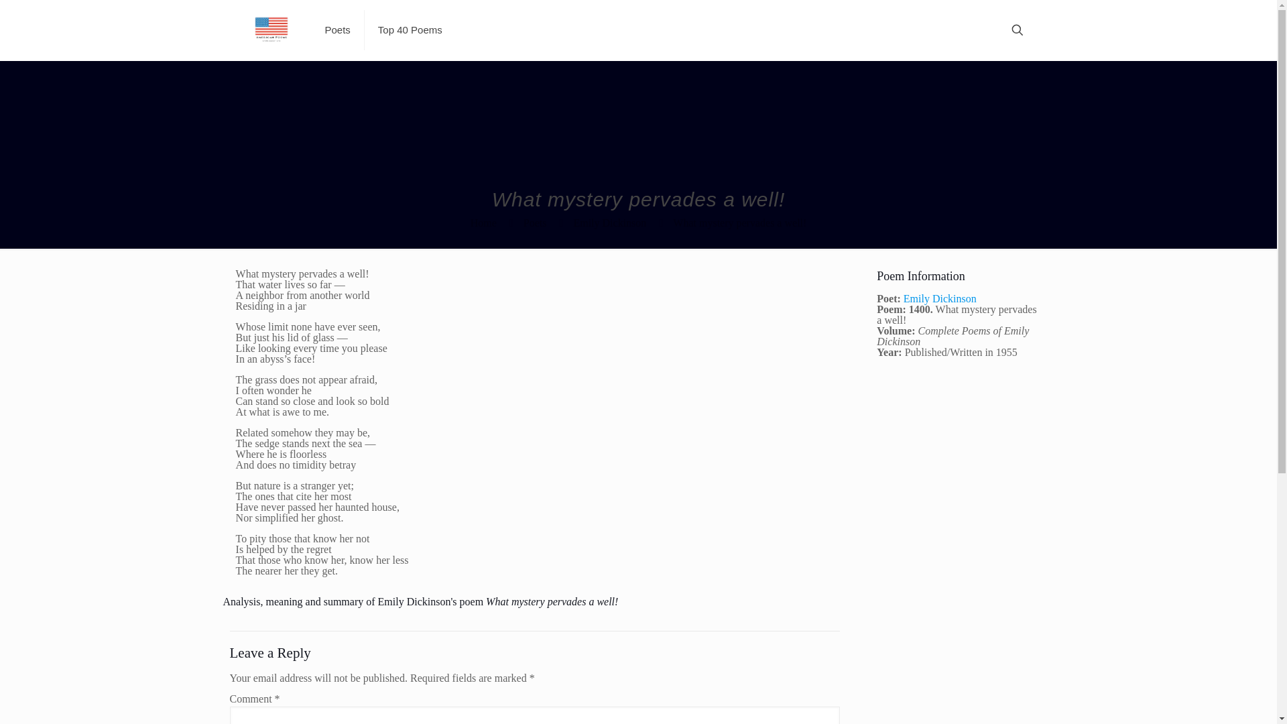 This screenshot has width=1287, height=724. What do you see at coordinates (484, 223) in the screenshot?
I see `Home` at bounding box center [484, 223].